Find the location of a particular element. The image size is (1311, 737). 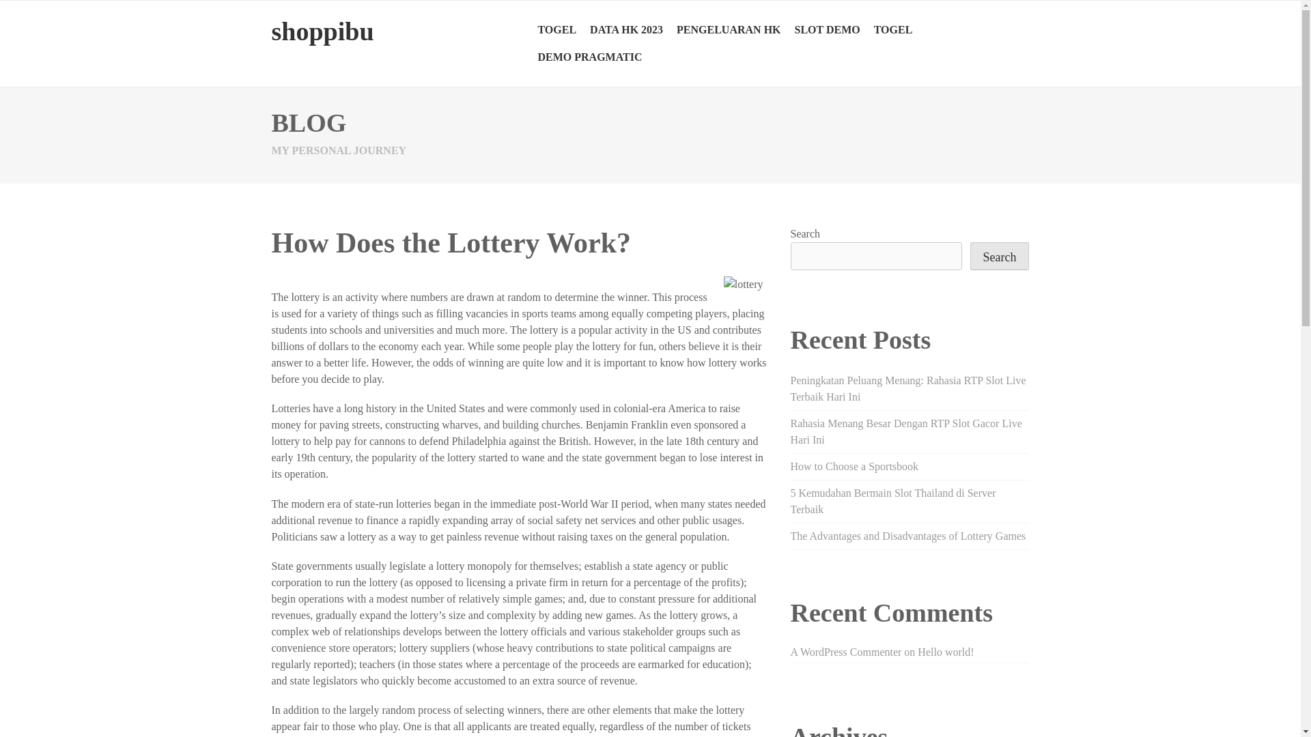

DEMO PRAGMATIC is located at coordinates (590, 57).